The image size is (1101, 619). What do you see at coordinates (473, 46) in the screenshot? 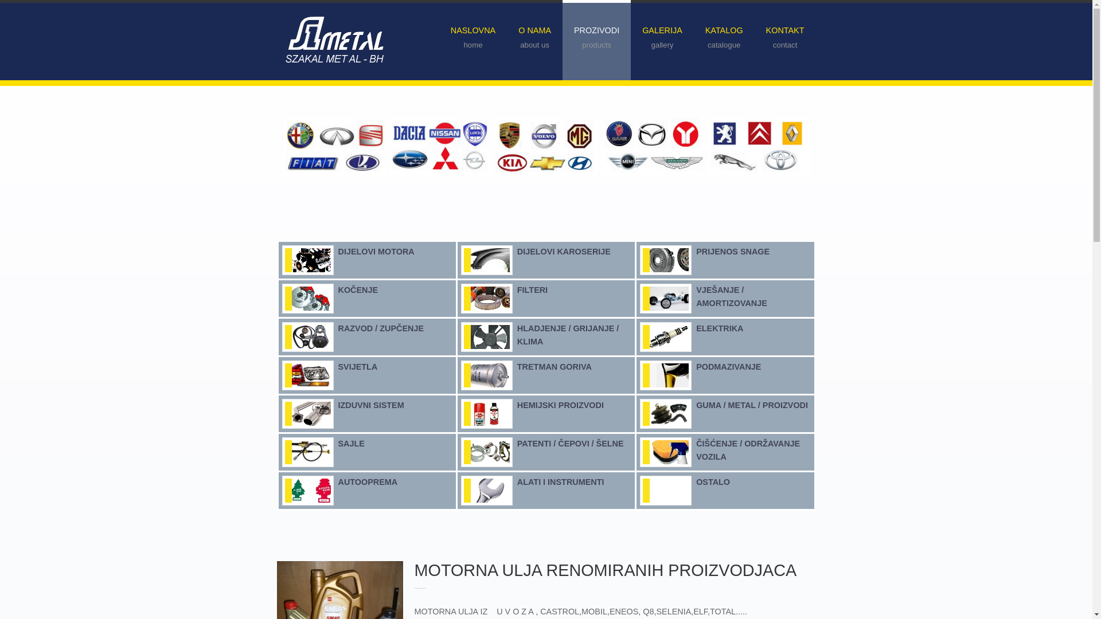
I see `NASLOVNA
home` at bounding box center [473, 46].